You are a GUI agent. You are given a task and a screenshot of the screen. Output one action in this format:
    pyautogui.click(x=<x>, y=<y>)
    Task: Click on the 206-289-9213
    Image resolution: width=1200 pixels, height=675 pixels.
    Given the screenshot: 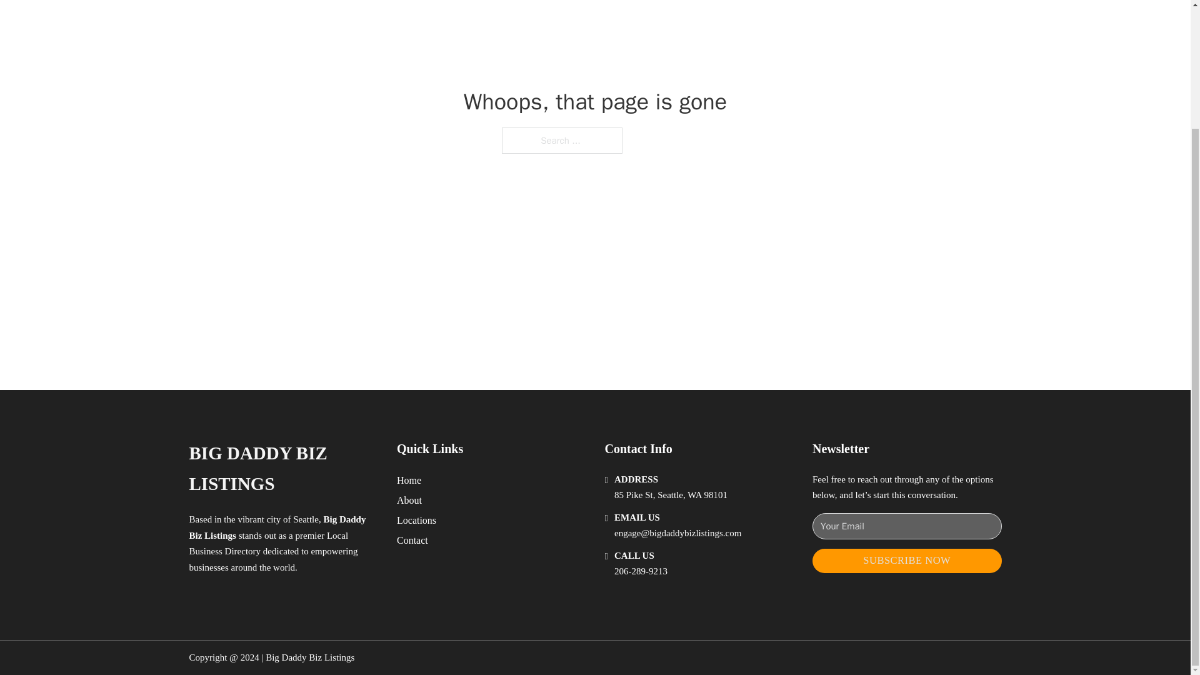 What is the action you would take?
    pyautogui.click(x=641, y=571)
    